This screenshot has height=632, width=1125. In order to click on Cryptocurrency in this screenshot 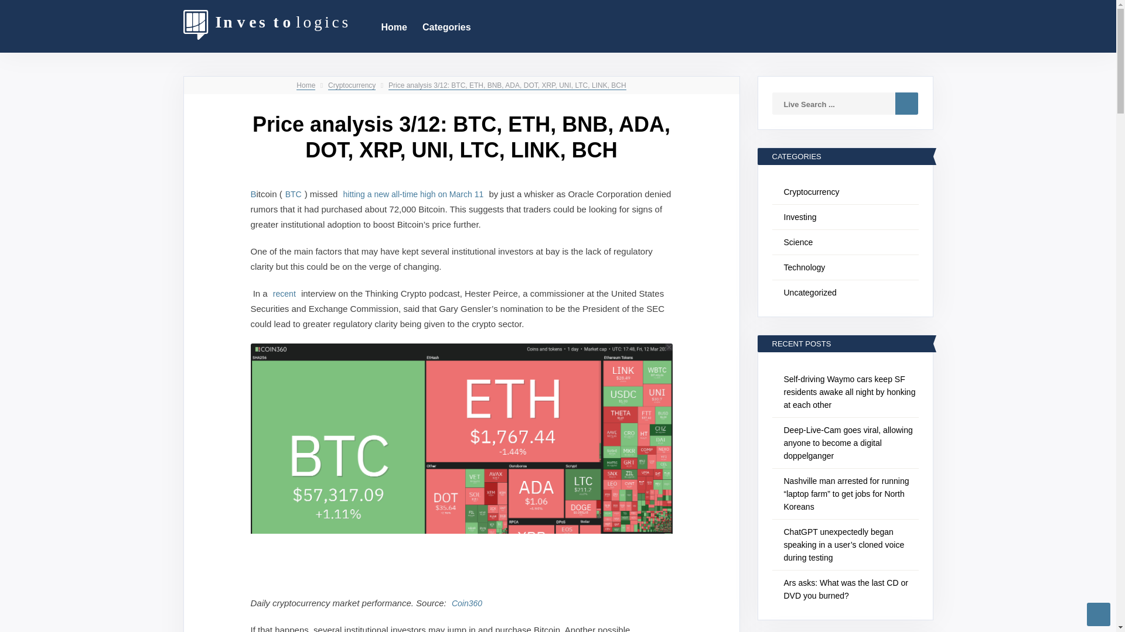, I will do `click(352, 85)`.